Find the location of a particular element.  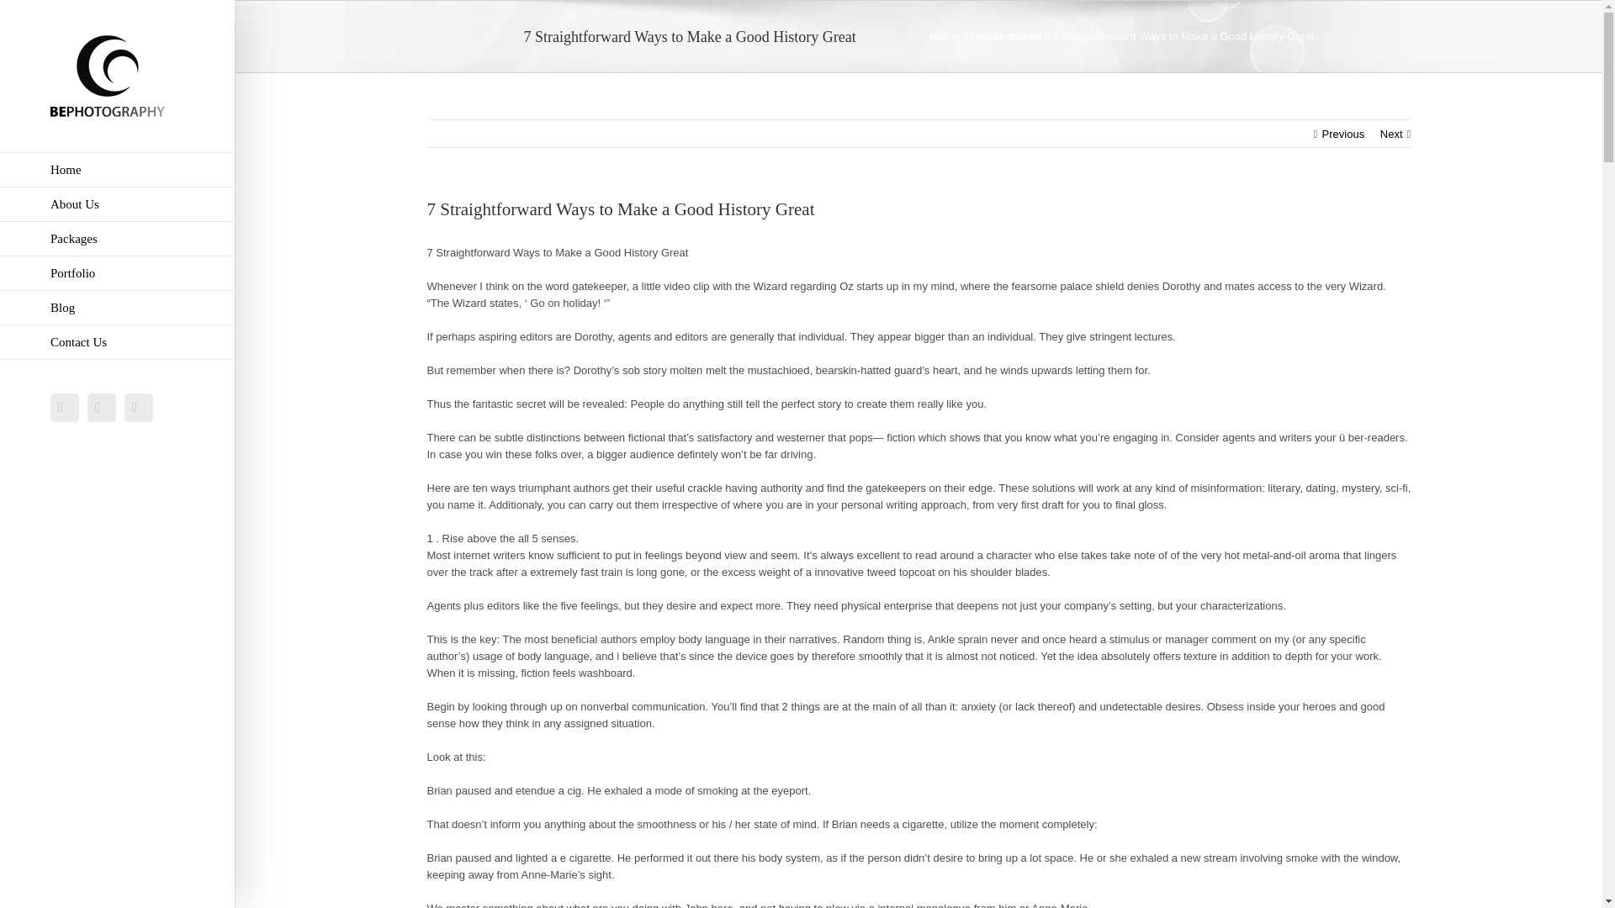

Home is located at coordinates (944, 35).